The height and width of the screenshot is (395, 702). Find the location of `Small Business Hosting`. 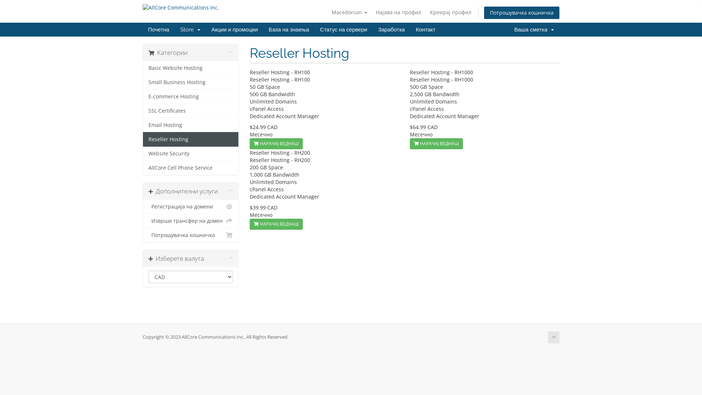

Small Business Hosting is located at coordinates (191, 82).